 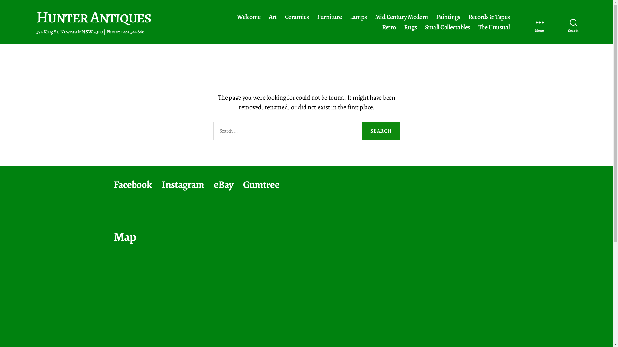 I want to click on Ceramics, so click(x=297, y=17).